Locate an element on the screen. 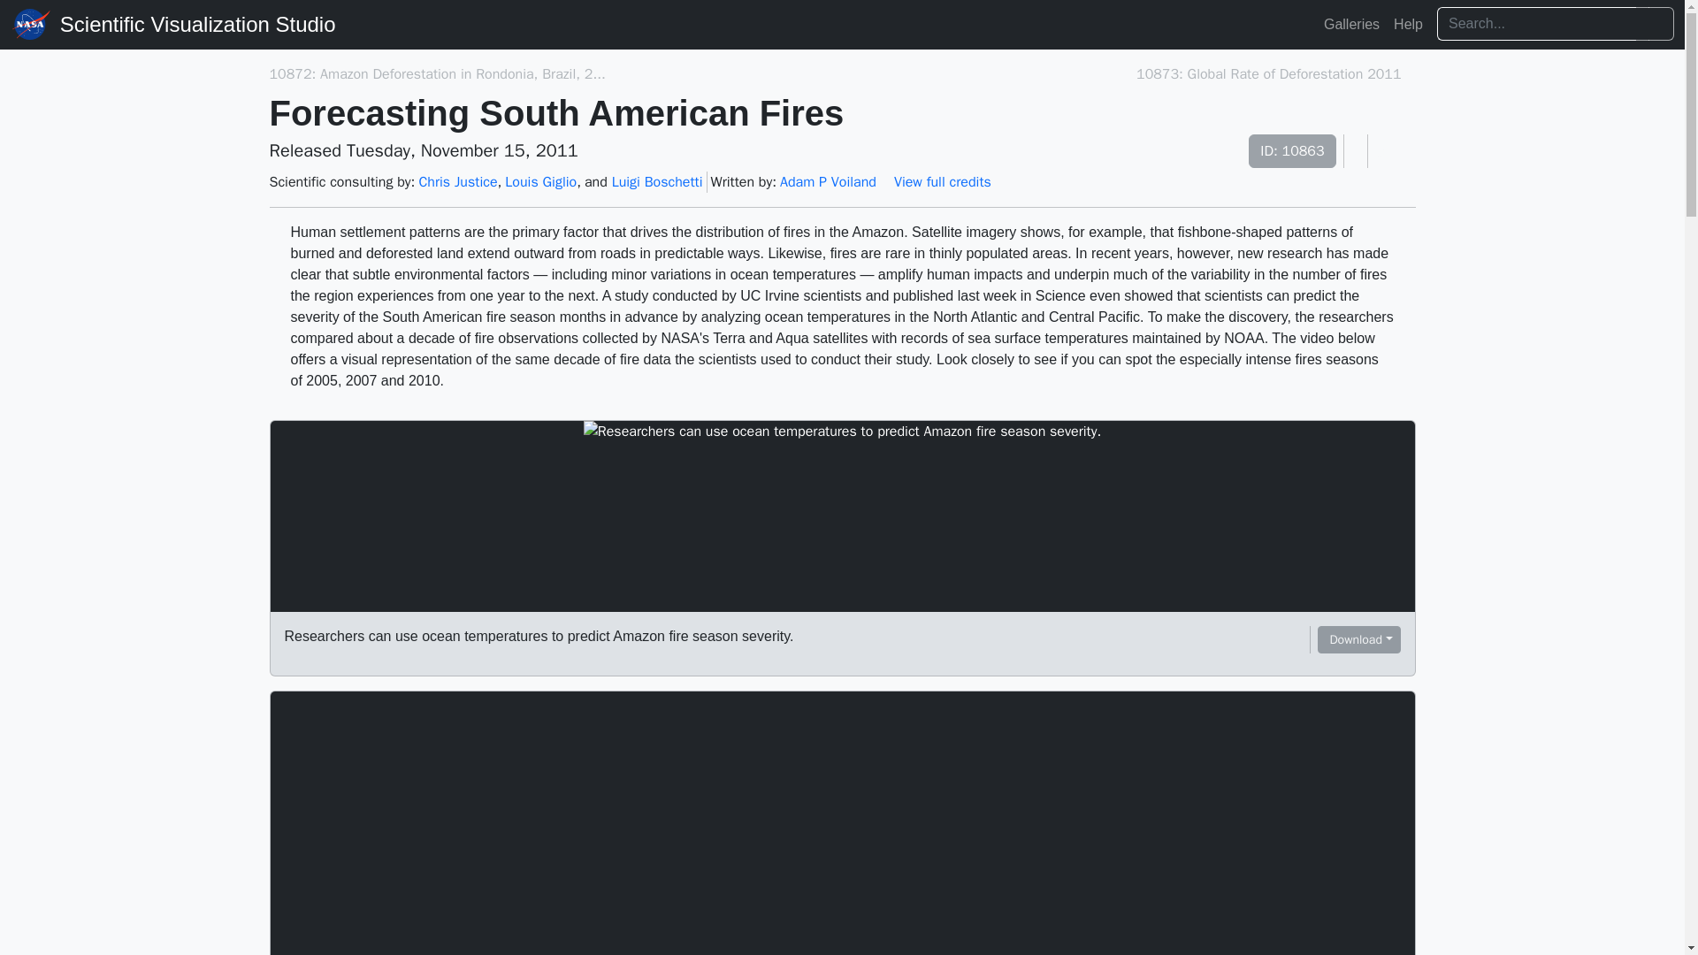  View this page in our API is located at coordinates (1355, 152).